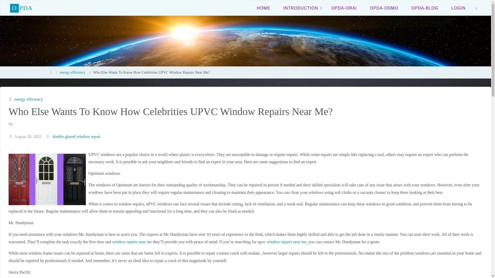 The height and width of the screenshot is (278, 495). What do you see at coordinates (263, 8) in the screenshot?
I see `HOME` at bounding box center [263, 8].